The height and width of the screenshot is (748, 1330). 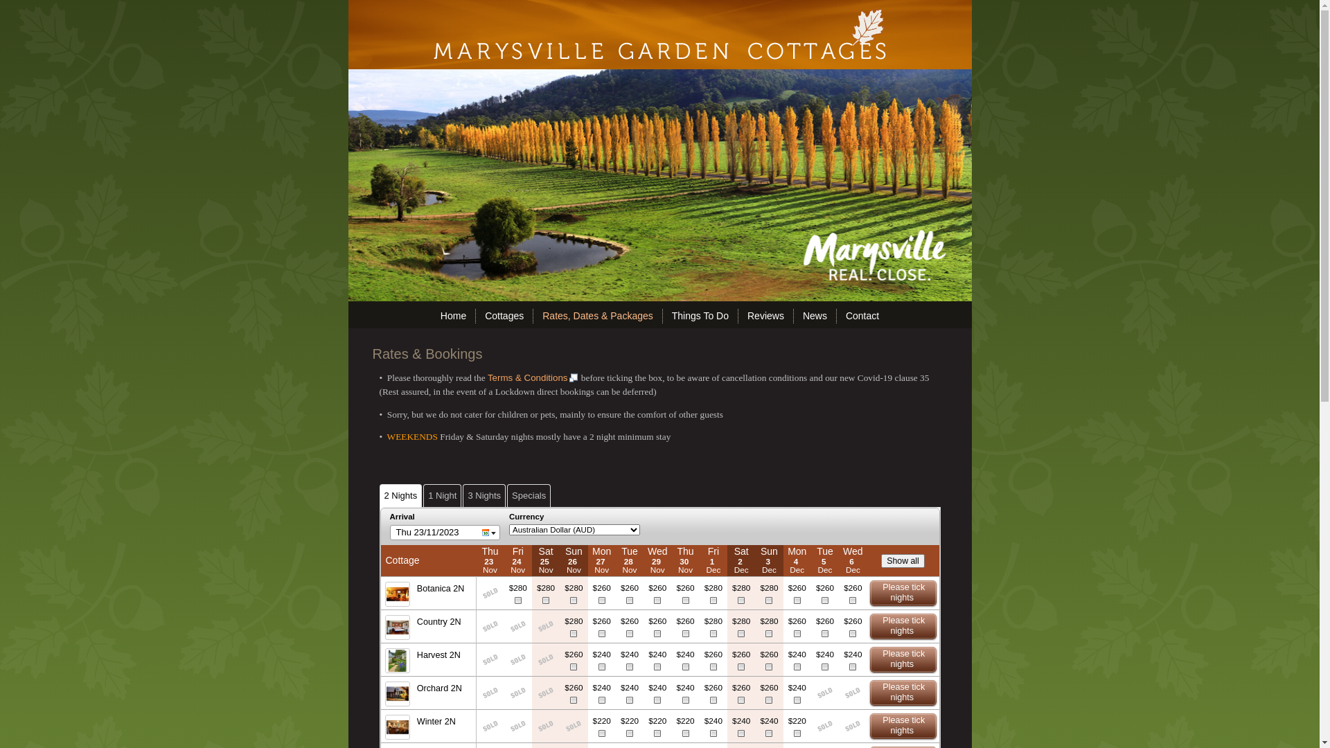 What do you see at coordinates (815, 316) in the screenshot?
I see `News` at bounding box center [815, 316].